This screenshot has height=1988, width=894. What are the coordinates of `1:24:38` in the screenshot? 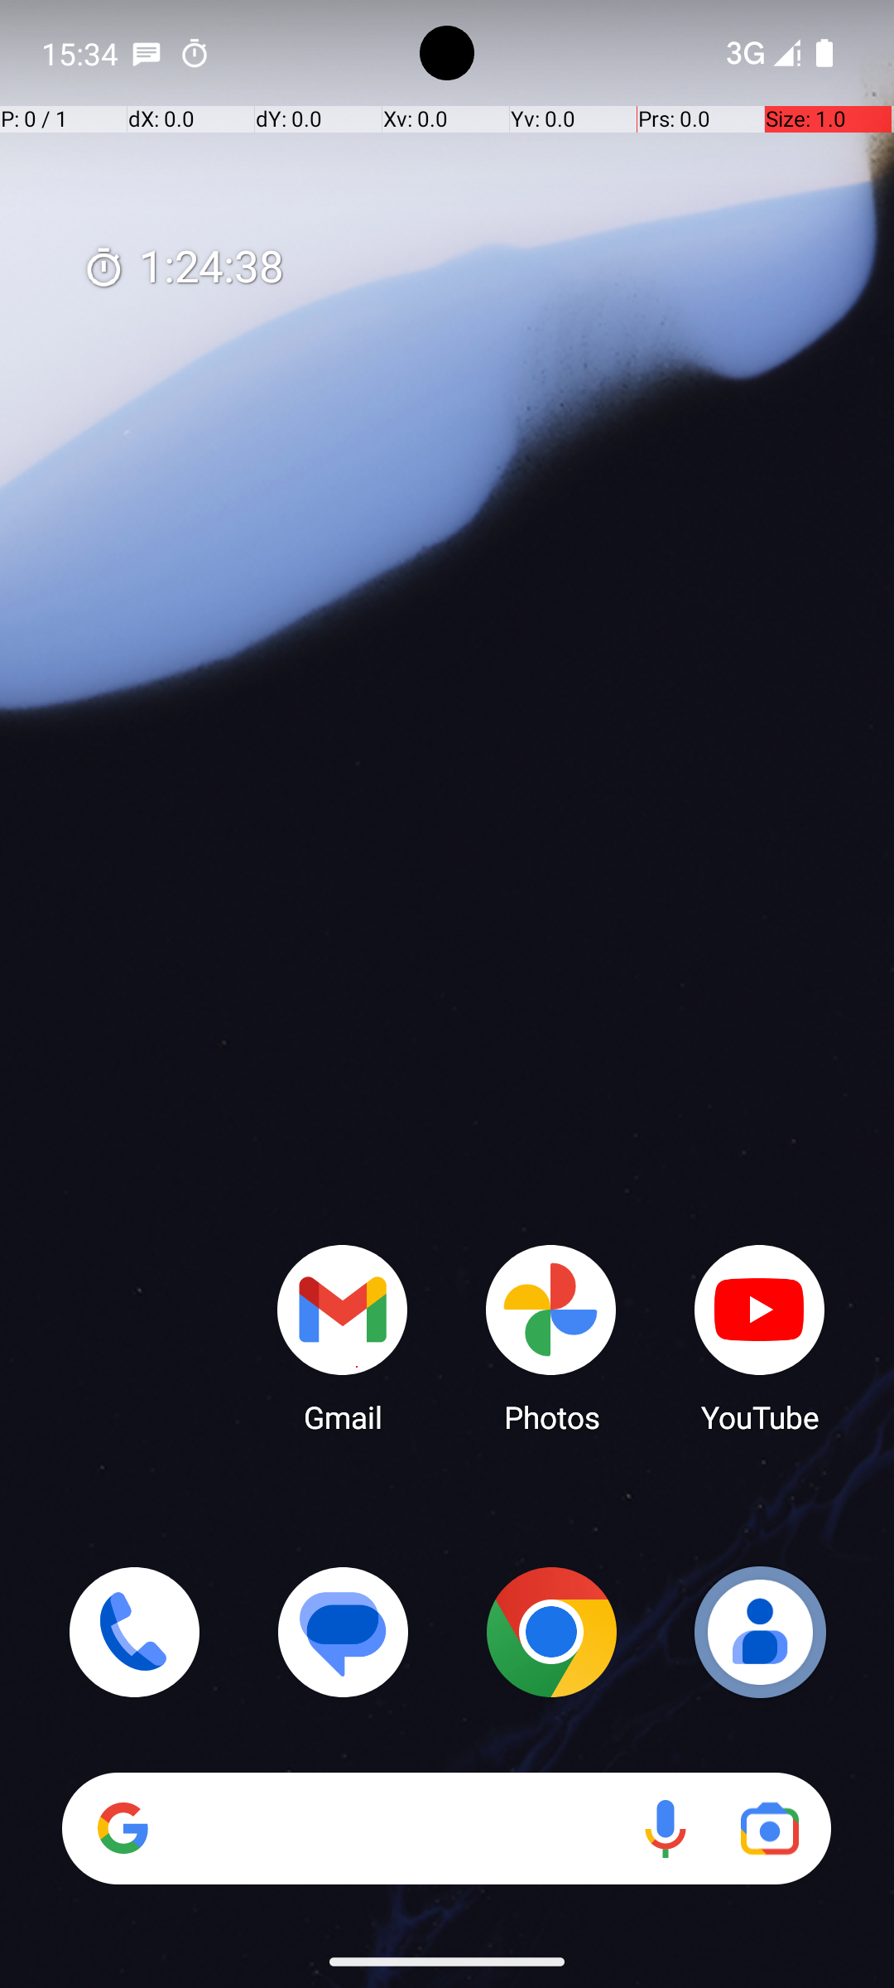 It's located at (183, 268).